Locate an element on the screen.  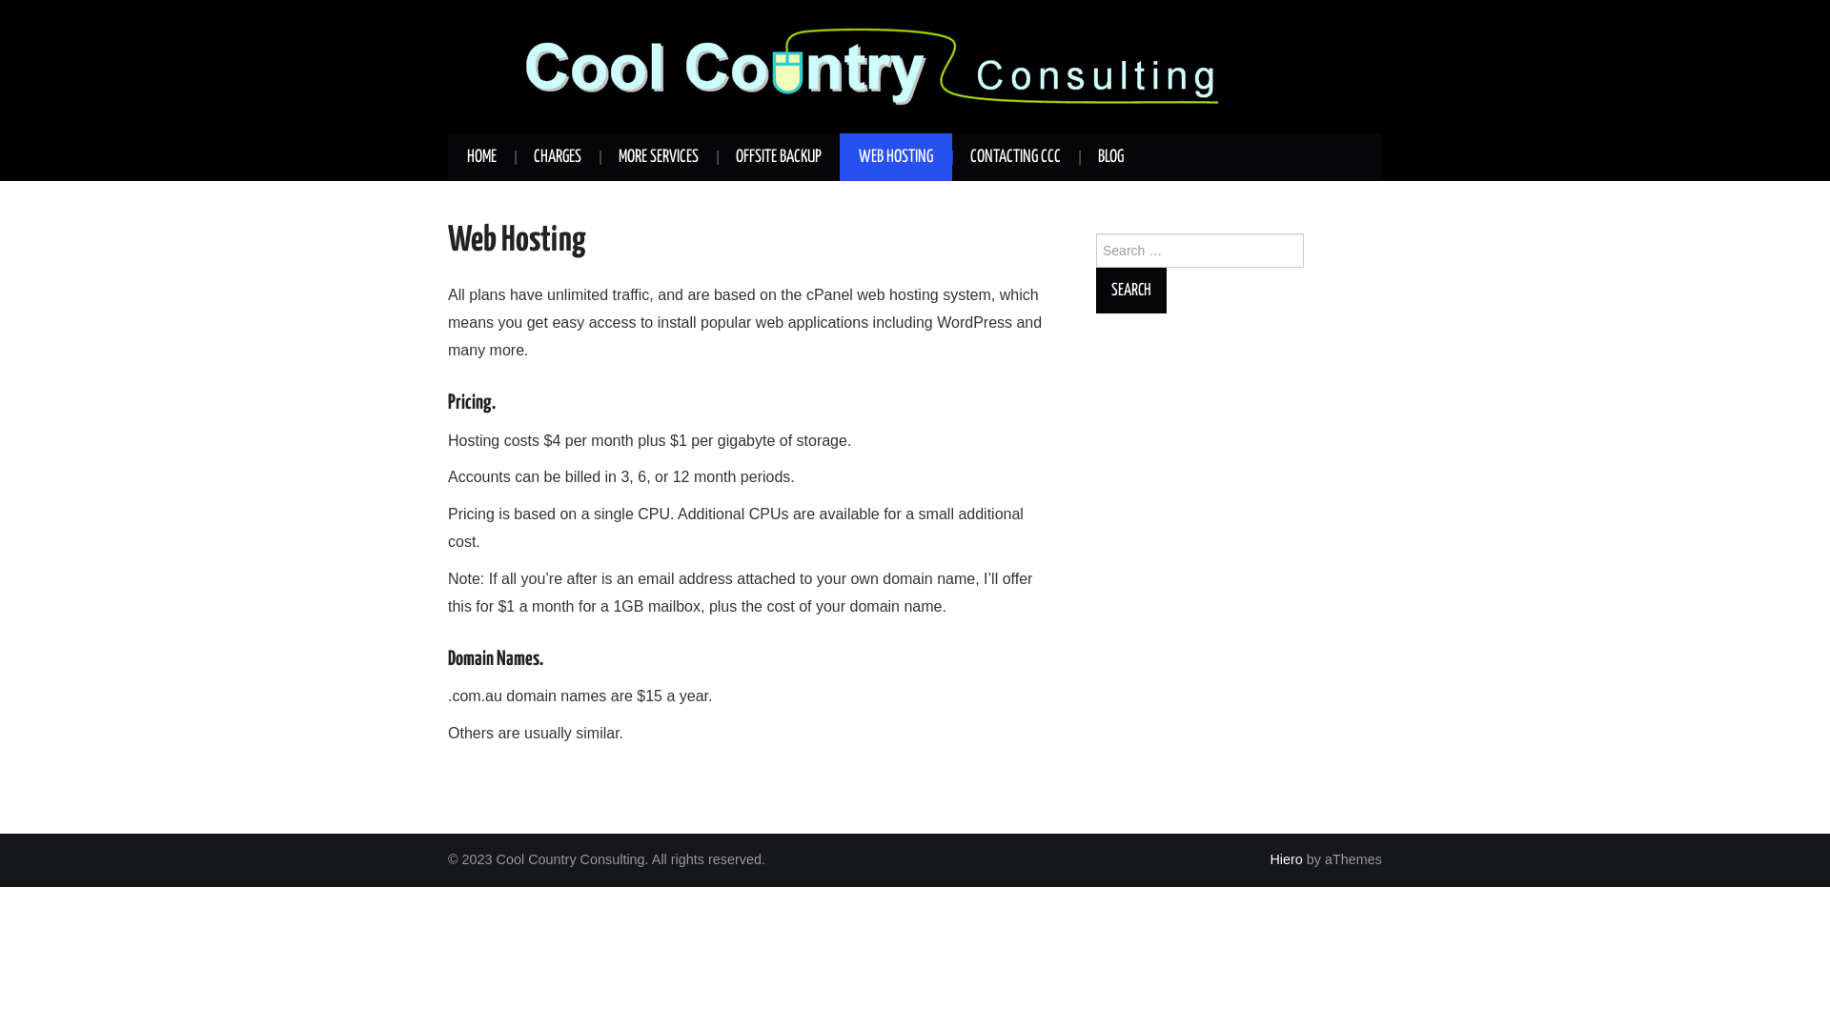
Hiero is located at coordinates (1286, 859).